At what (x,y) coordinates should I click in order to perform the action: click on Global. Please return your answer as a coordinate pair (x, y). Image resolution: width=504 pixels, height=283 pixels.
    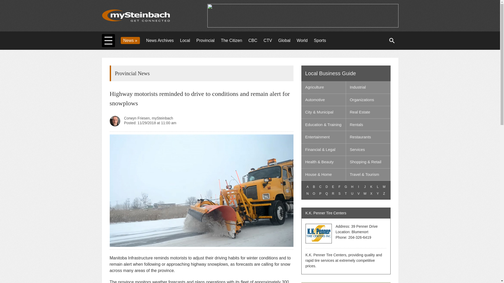
    Looking at the image, I should click on (284, 40).